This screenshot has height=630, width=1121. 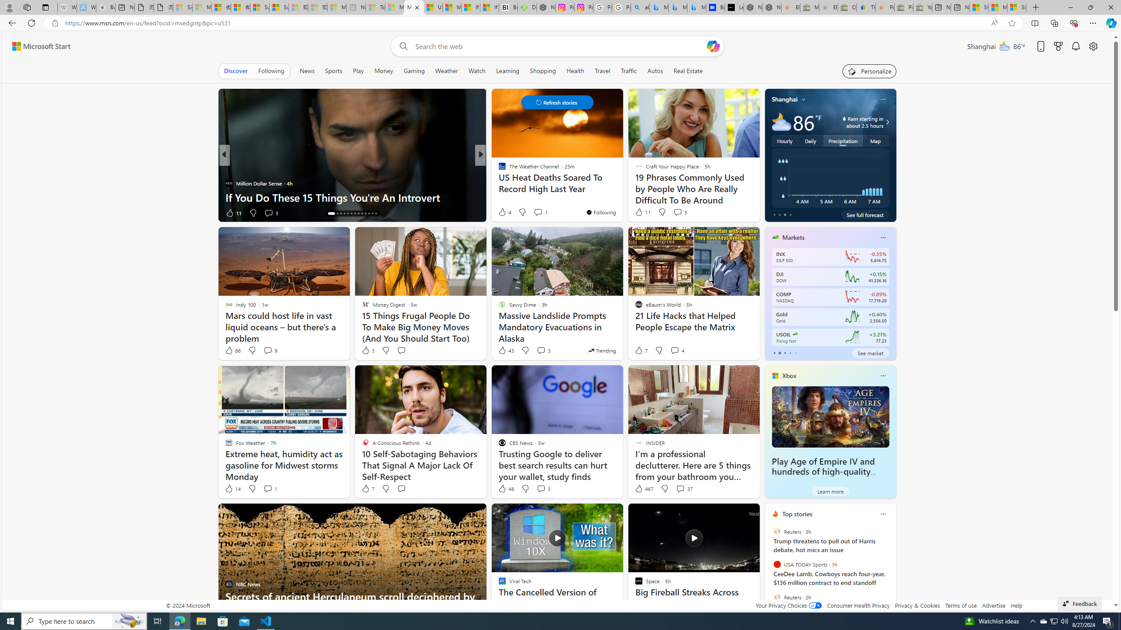 What do you see at coordinates (830, 178) in the screenshot?
I see `4 AM 5 AM 6 AM 7 AM` at bounding box center [830, 178].